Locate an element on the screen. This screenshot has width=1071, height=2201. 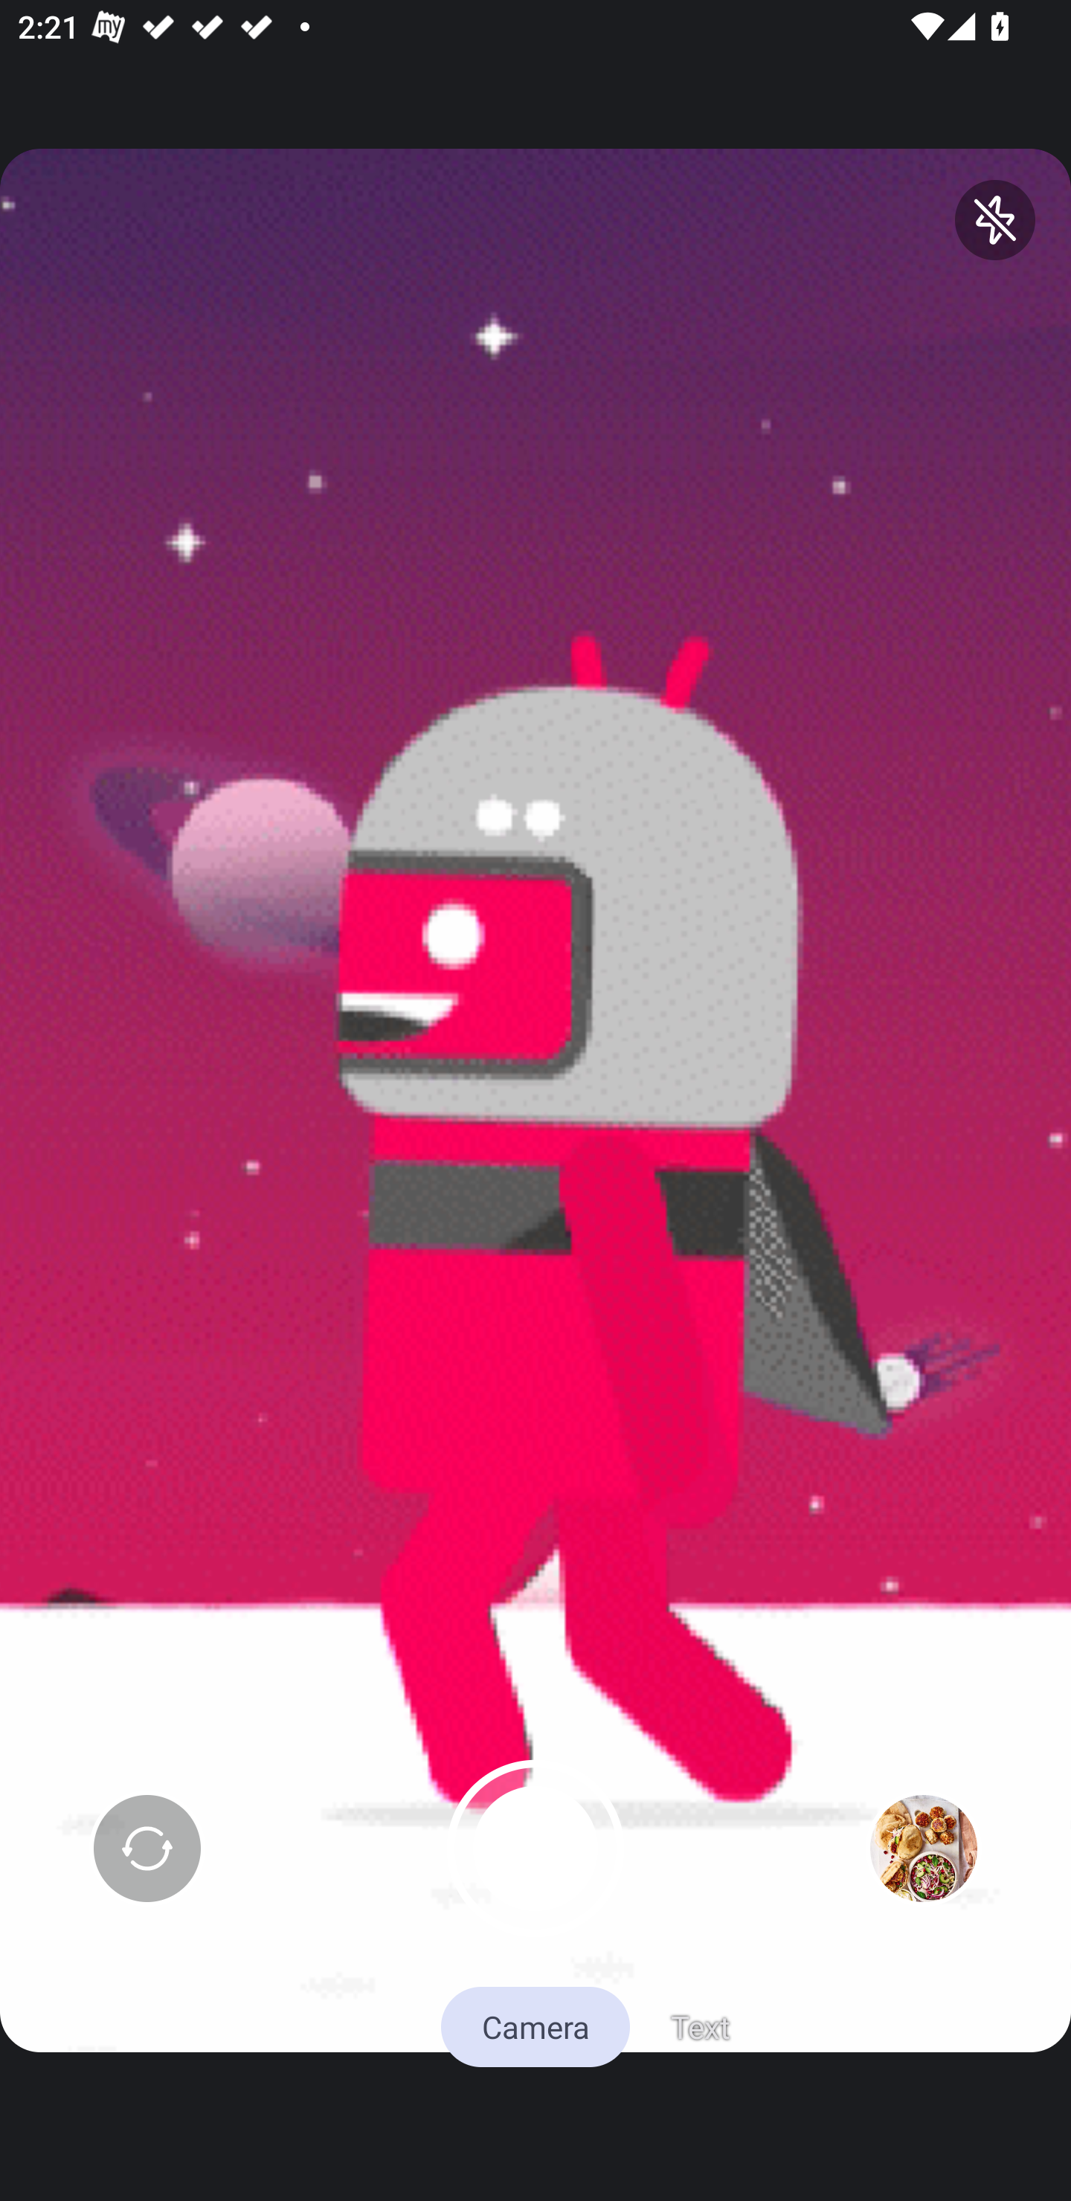
Open gallery is located at coordinates (924, 1849).